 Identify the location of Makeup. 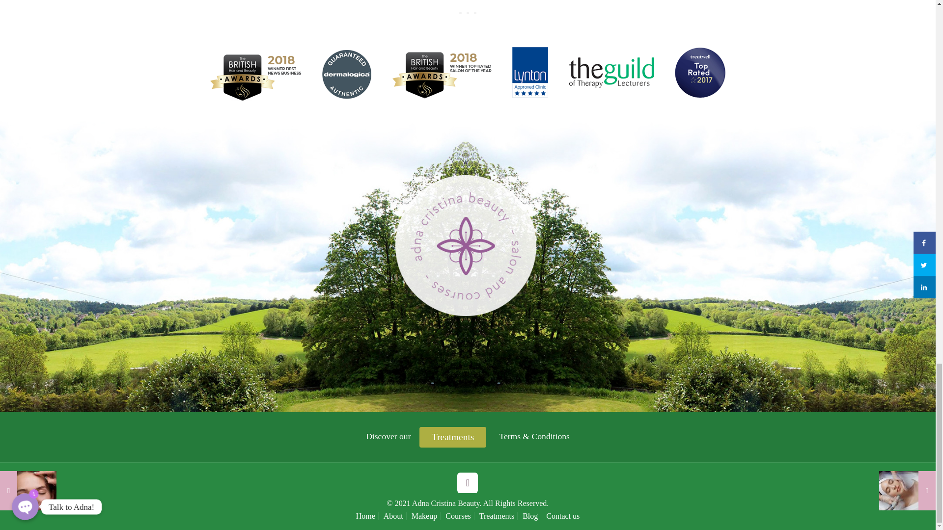
(424, 516).